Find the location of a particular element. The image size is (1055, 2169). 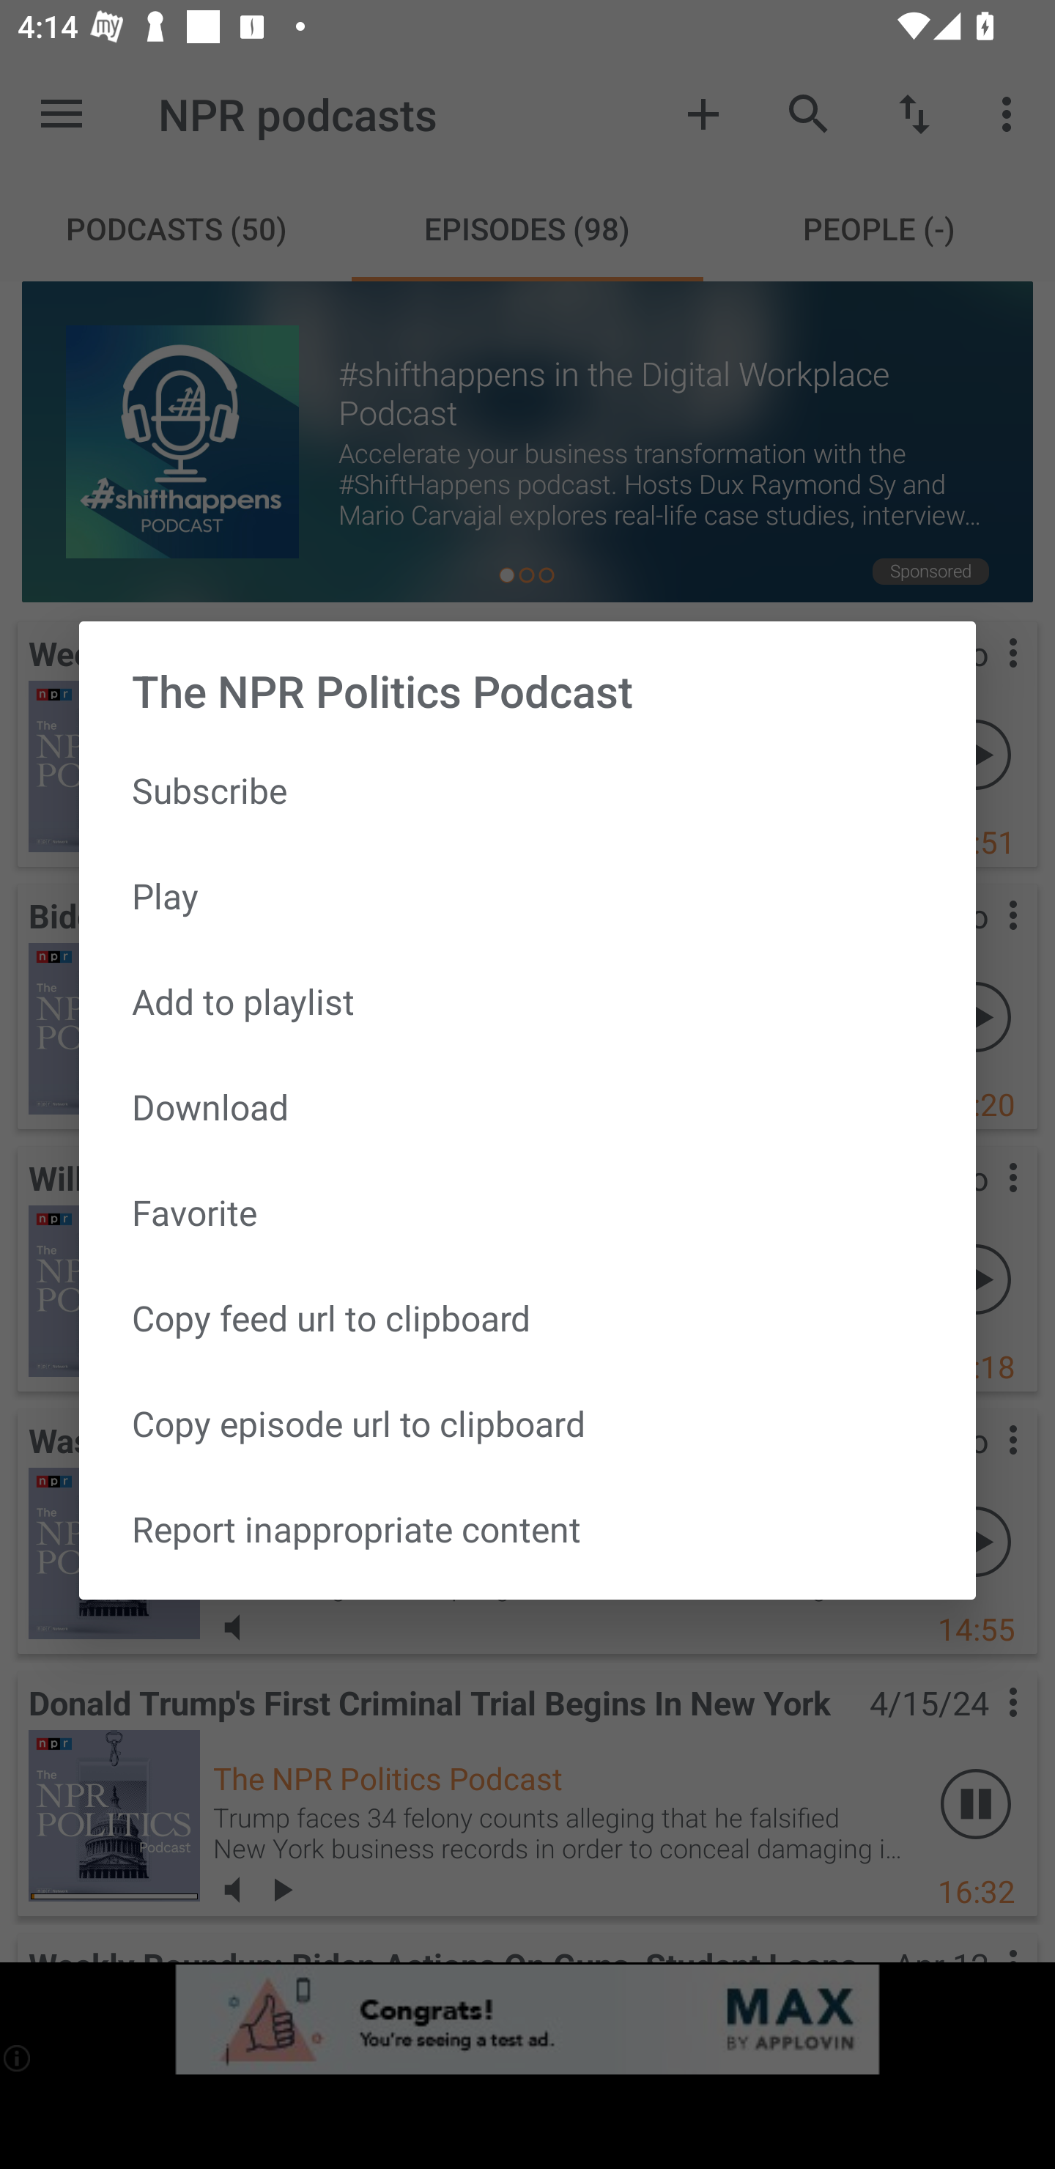

Play is located at coordinates (527, 897).